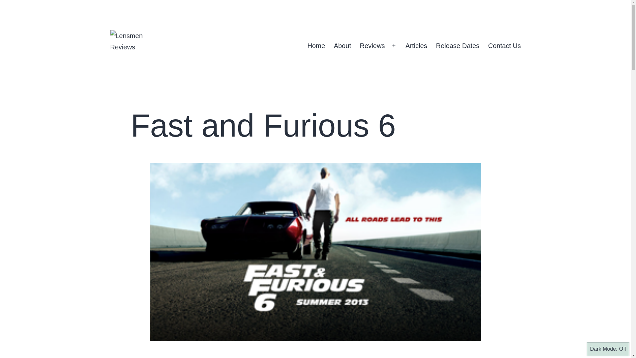 Image resolution: width=636 pixels, height=358 pixels. What do you see at coordinates (416, 46) in the screenshot?
I see `Articles` at bounding box center [416, 46].